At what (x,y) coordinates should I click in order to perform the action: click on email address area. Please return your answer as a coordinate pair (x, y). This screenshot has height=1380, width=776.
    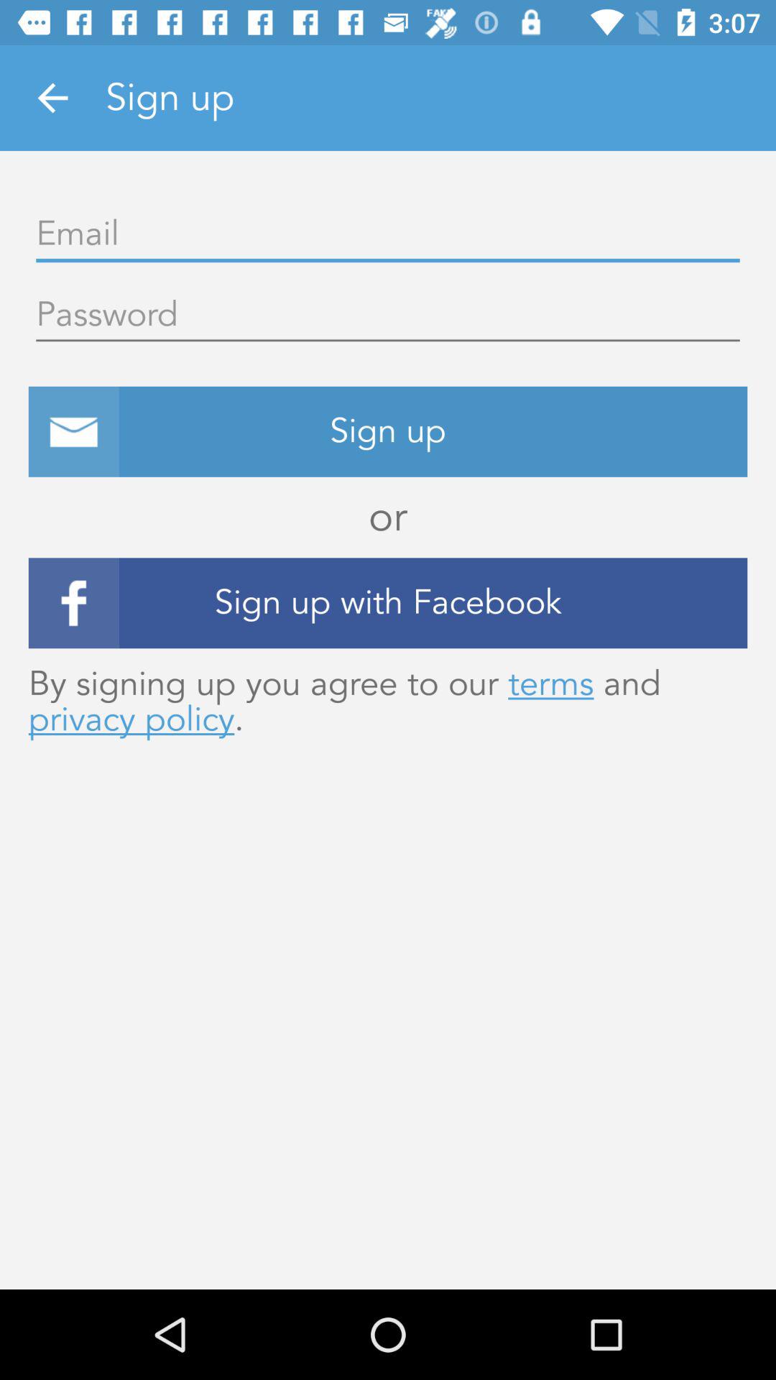
    Looking at the image, I should click on (388, 234).